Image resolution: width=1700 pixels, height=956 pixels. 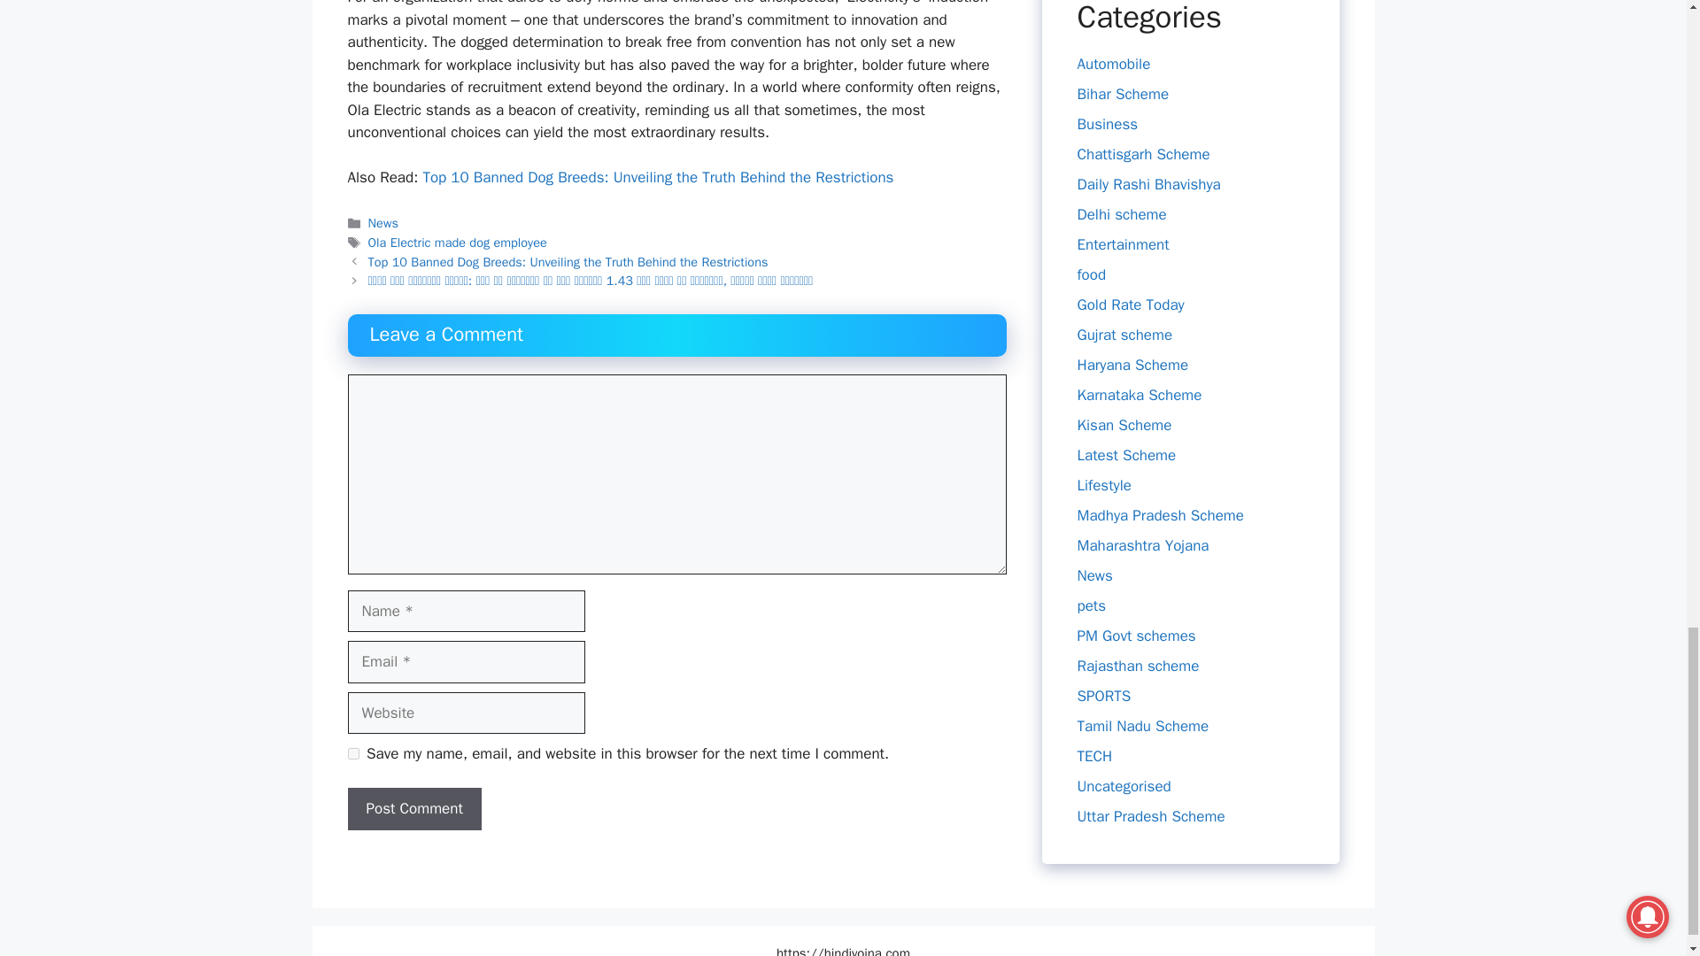 I want to click on yes, so click(x=352, y=752).